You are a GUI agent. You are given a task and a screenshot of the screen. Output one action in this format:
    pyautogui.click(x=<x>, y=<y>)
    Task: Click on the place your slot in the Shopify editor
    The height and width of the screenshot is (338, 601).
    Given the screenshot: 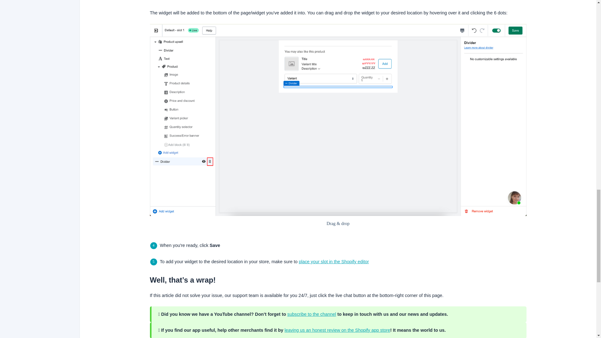 What is the action you would take?
    pyautogui.click(x=334, y=262)
    